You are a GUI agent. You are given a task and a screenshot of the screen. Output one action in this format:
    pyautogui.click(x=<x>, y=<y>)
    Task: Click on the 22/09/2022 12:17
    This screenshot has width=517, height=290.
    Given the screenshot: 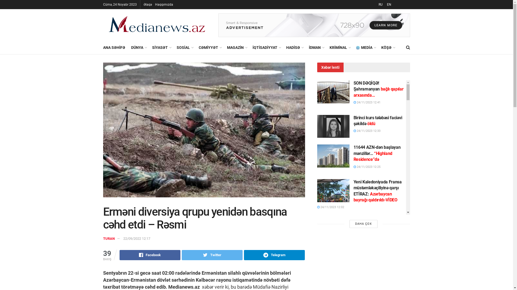 What is the action you would take?
    pyautogui.click(x=137, y=238)
    